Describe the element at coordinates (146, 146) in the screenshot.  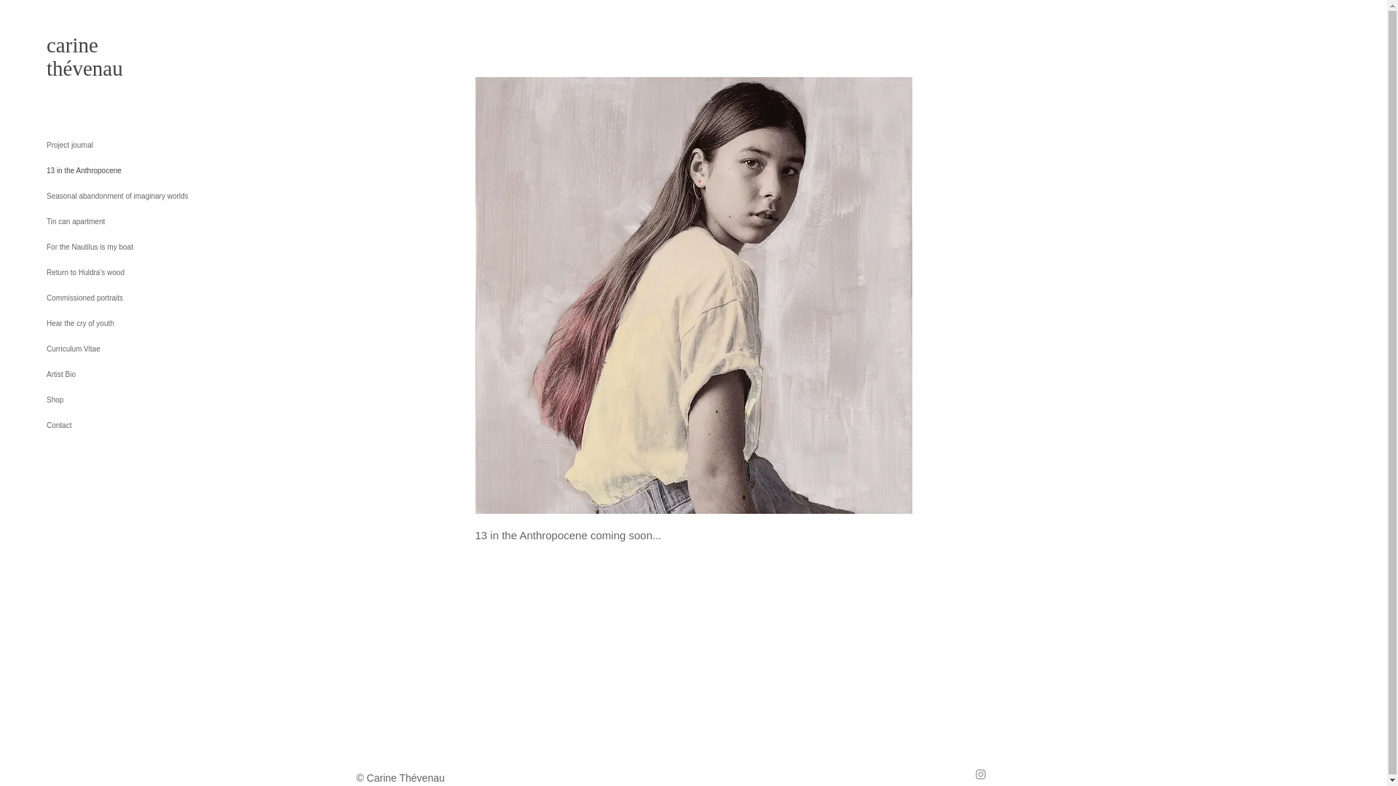
I see `Project journal` at that location.